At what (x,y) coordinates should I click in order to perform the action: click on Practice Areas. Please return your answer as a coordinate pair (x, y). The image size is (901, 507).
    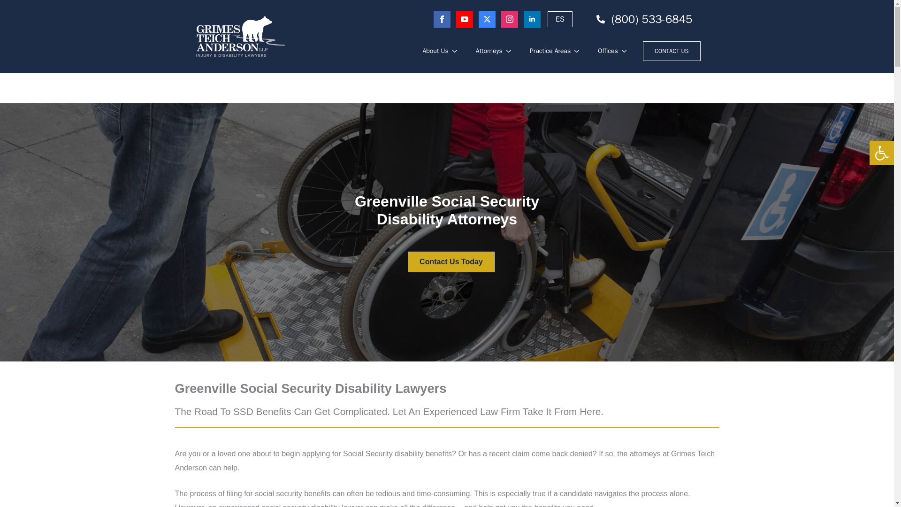
    Looking at the image, I should click on (546, 51).